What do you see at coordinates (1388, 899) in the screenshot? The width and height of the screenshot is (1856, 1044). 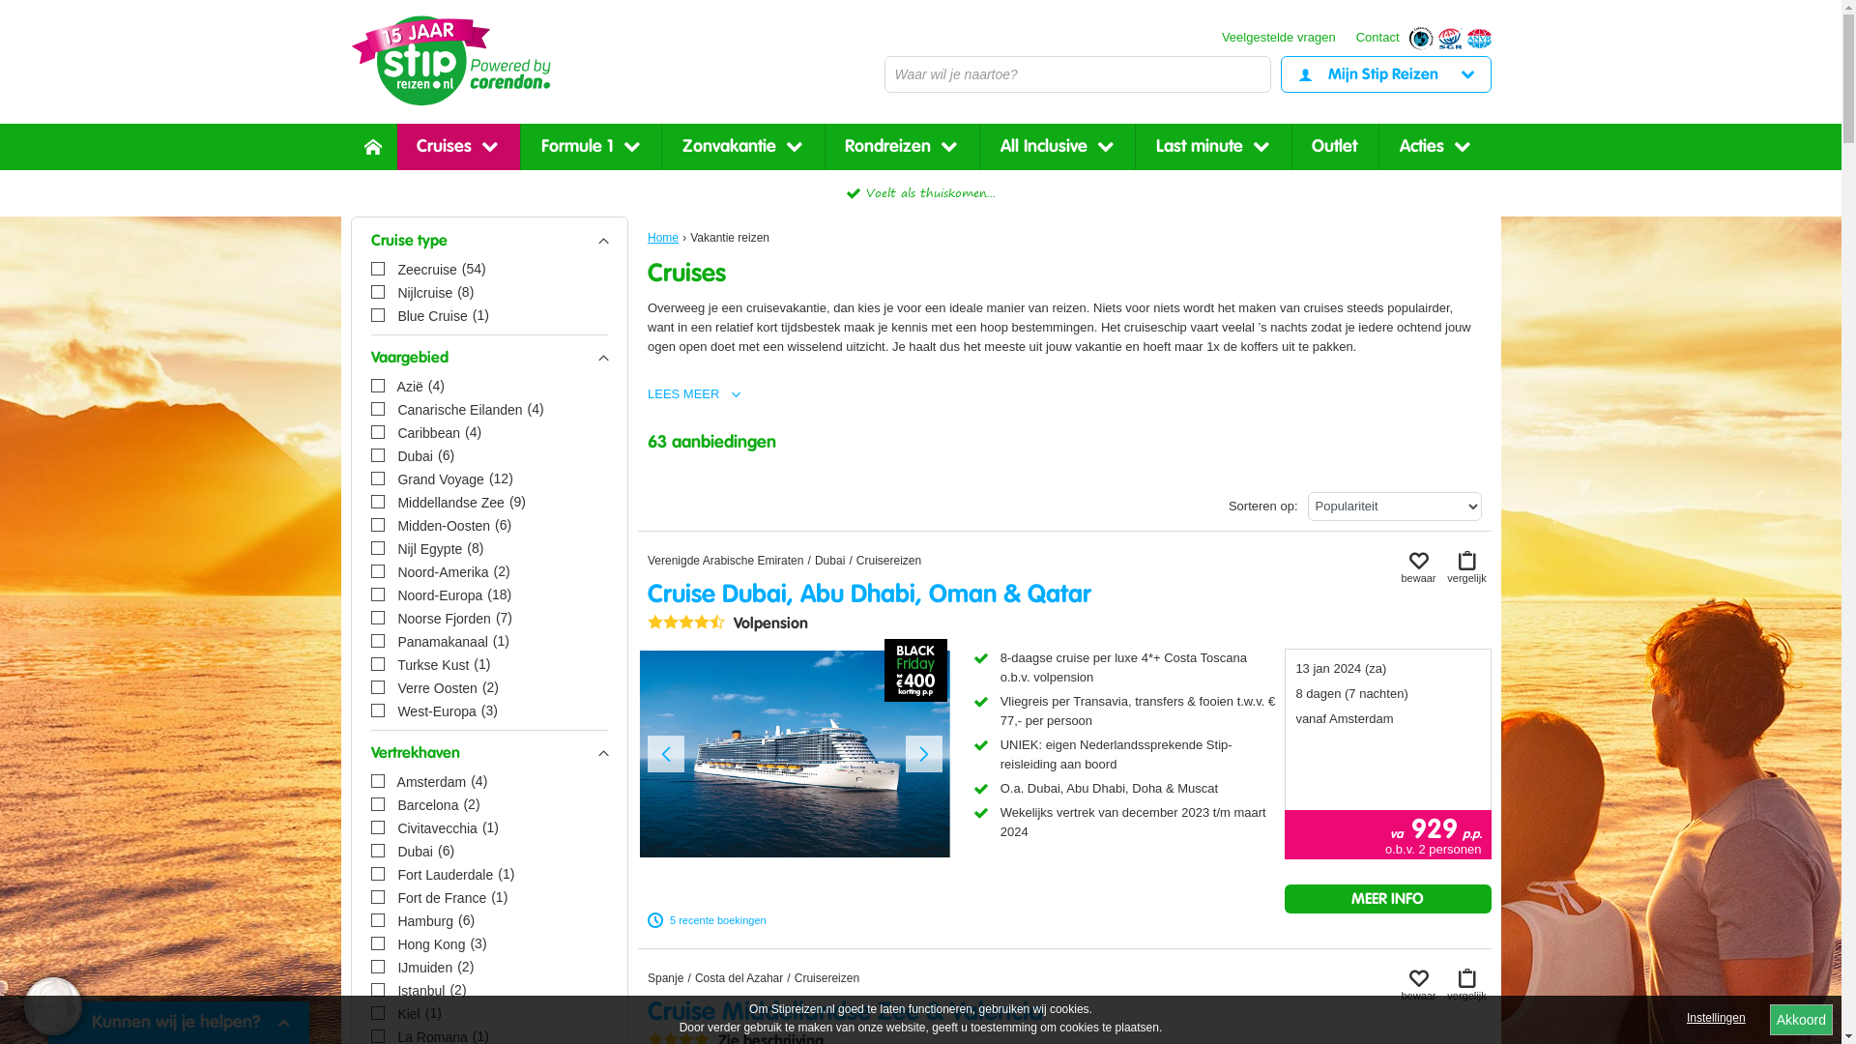 I see `MEER INFO` at bounding box center [1388, 899].